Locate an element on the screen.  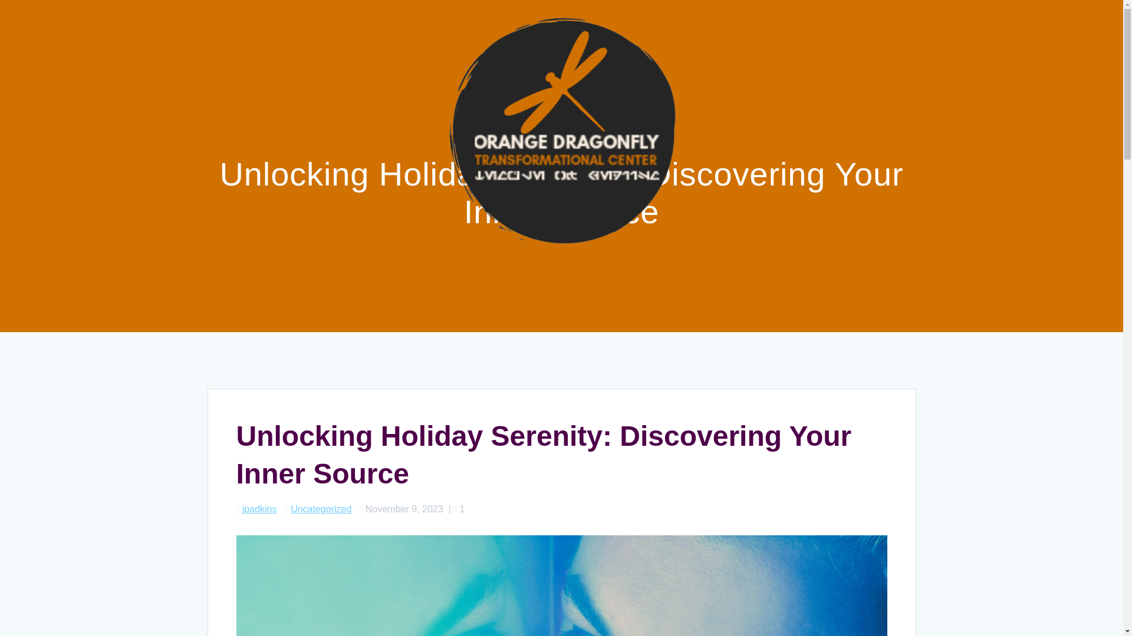
jpadkins is located at coordinates (259, 509).